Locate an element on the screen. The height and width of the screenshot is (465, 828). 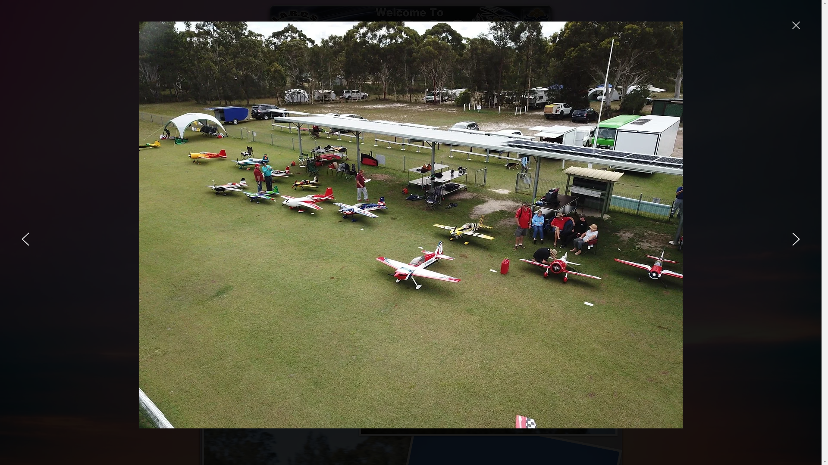
News is located at coordinates (248, 96).